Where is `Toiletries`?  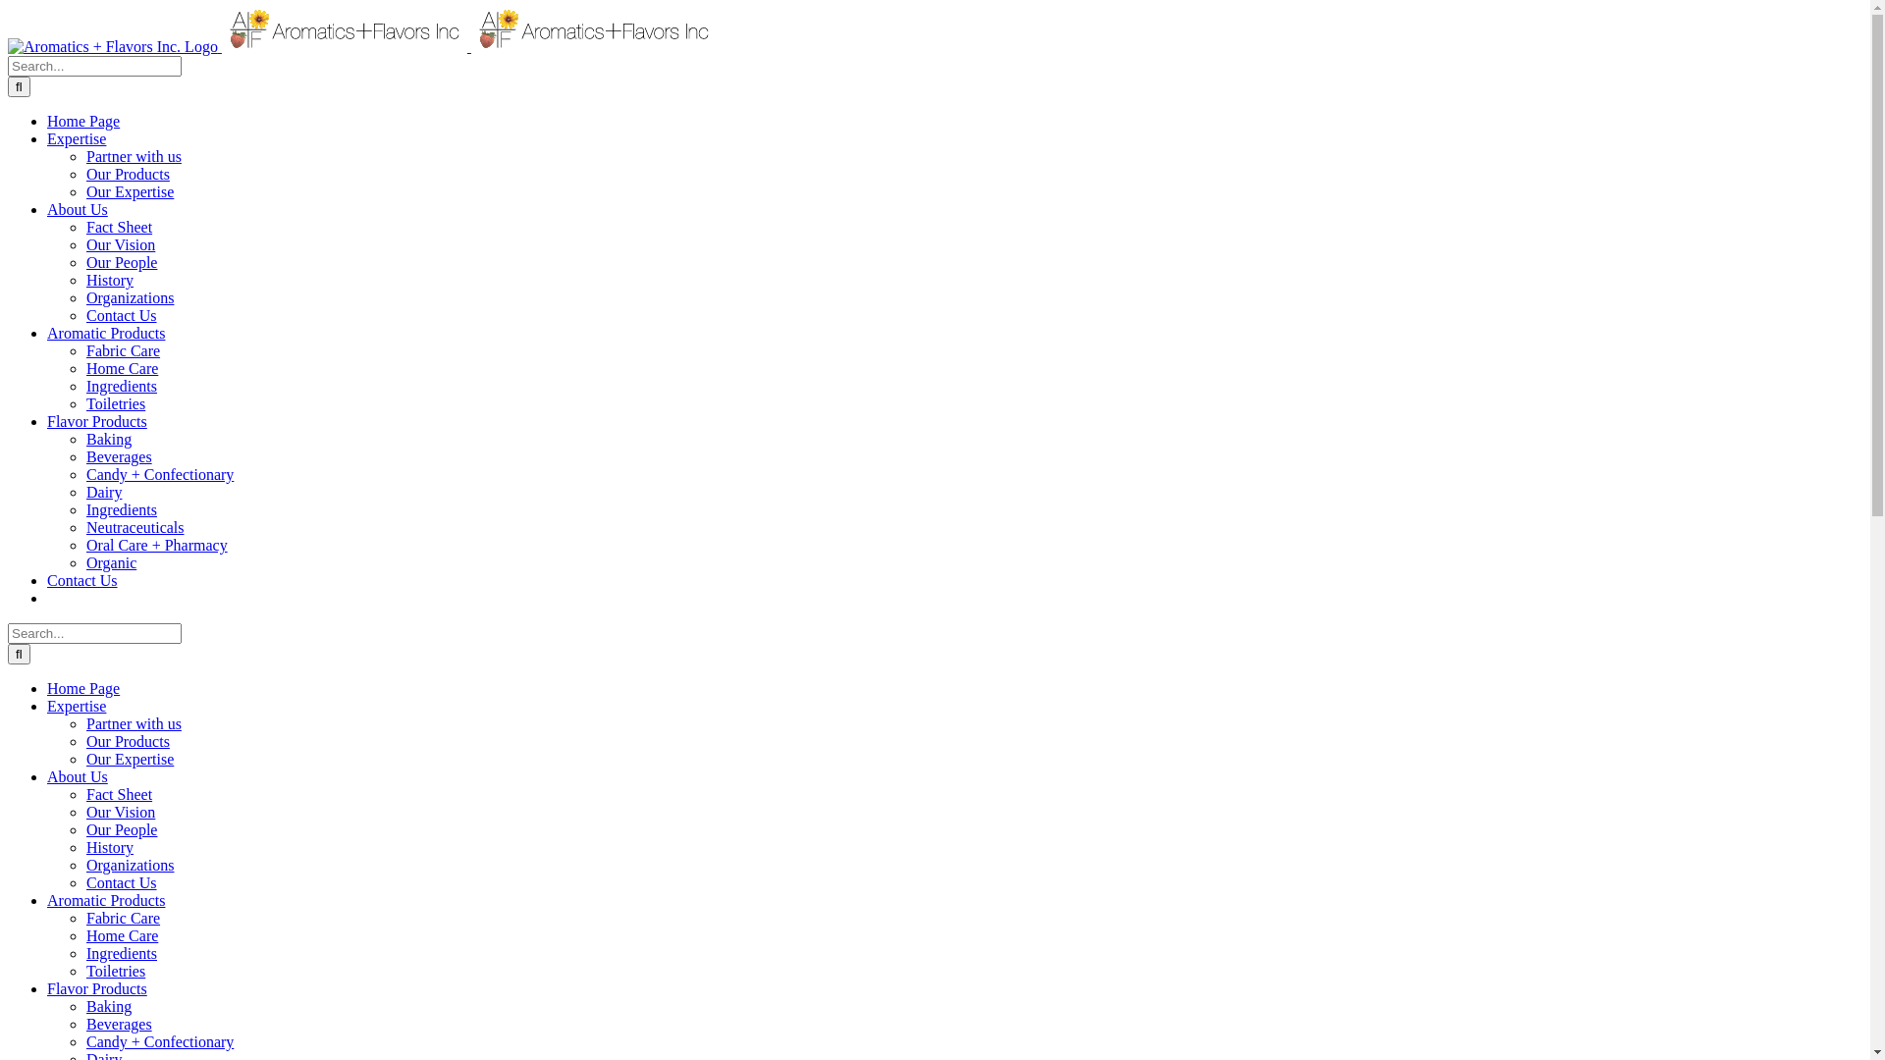 Toiletries is located at coordinates (116, 404).